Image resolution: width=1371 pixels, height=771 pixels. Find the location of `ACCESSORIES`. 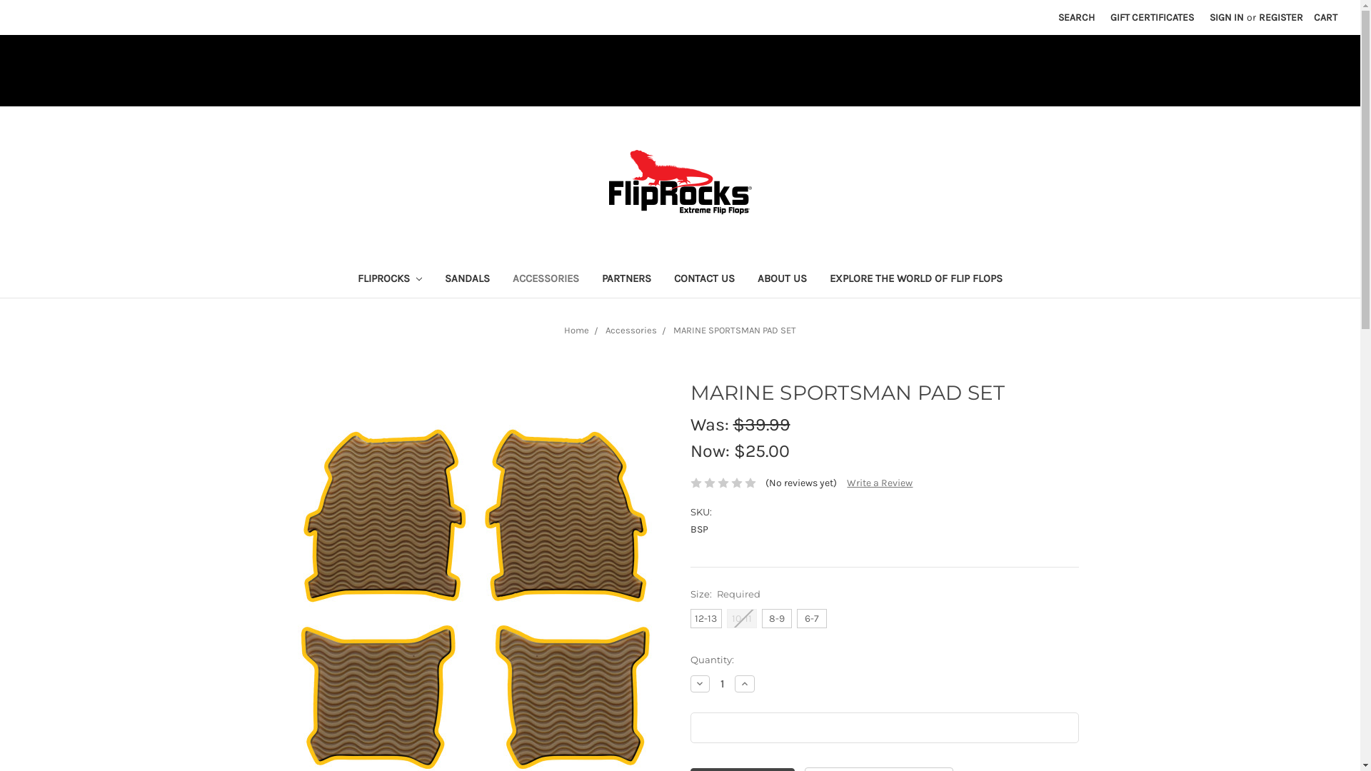

ACCESSORIES is located at coordinates (546, 280).